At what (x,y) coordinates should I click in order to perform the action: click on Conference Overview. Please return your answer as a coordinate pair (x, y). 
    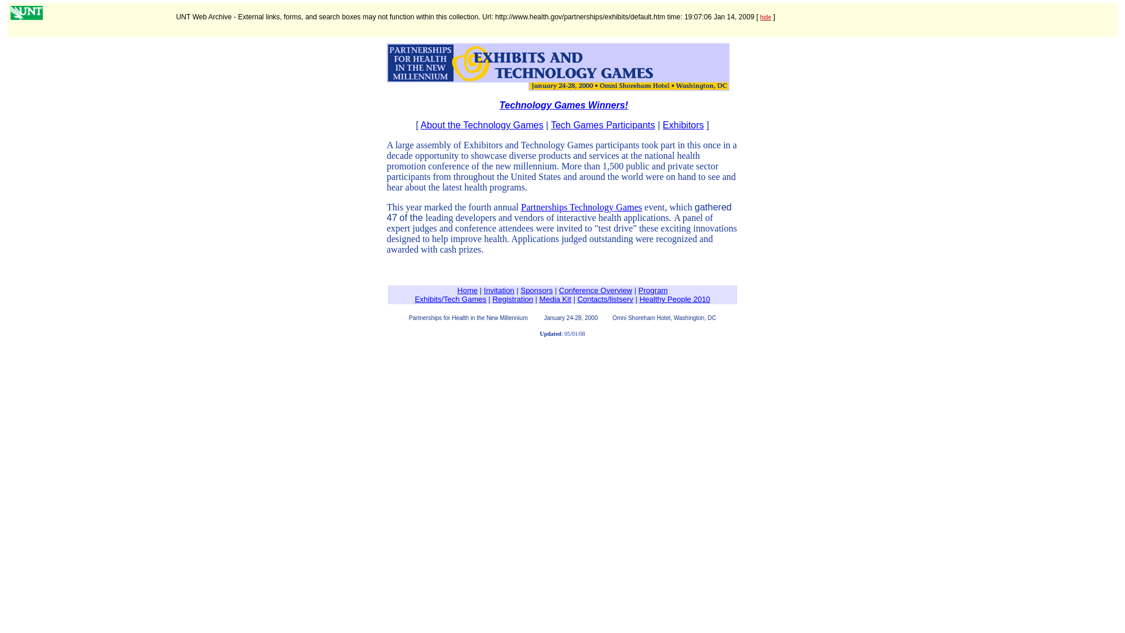
    Looking at the image, I should click on (595, 291).